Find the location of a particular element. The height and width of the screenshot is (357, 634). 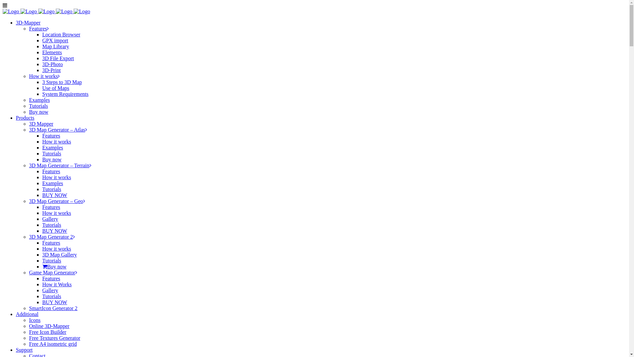

BUY NOW is located at coordinates (55, 195).